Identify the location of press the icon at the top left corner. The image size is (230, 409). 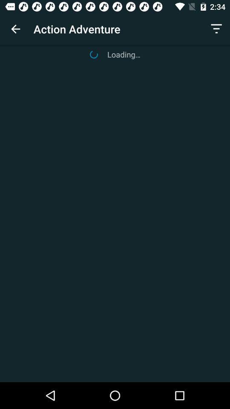
(15, 29).